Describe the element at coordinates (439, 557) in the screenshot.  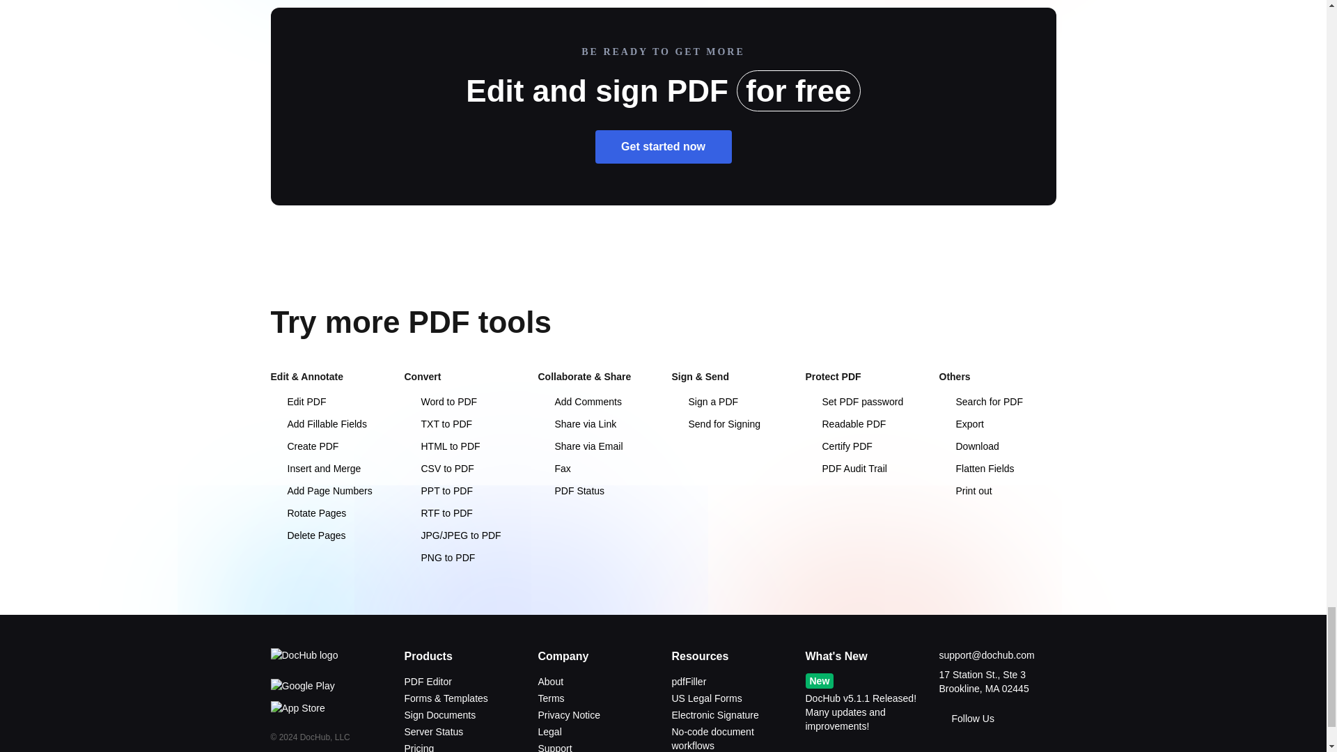
I see `PNG to PDF` at that location.